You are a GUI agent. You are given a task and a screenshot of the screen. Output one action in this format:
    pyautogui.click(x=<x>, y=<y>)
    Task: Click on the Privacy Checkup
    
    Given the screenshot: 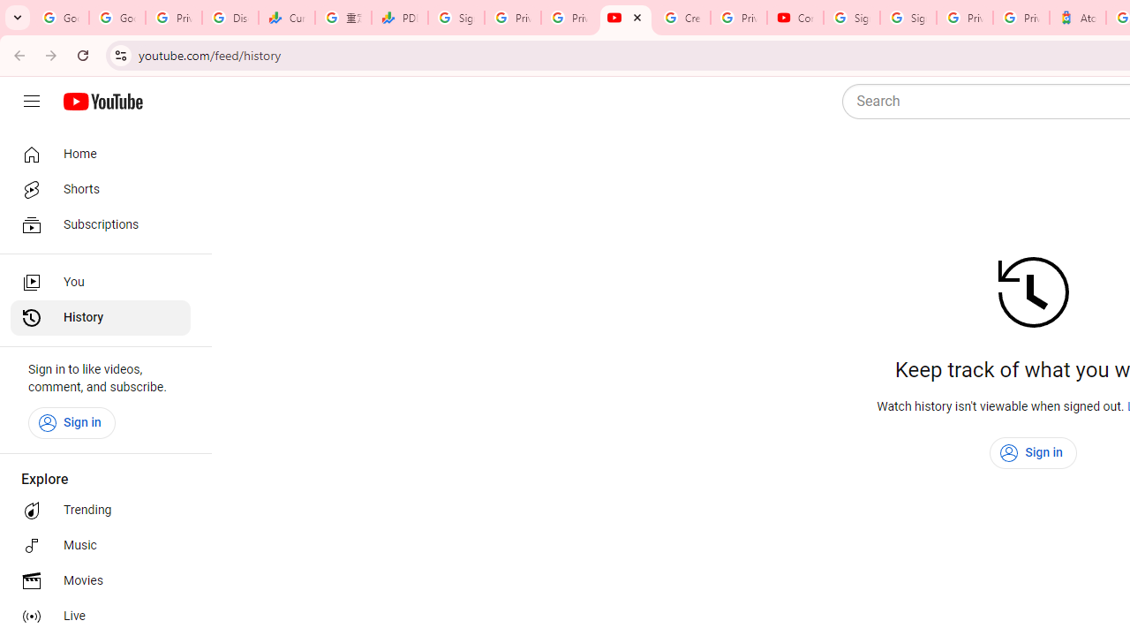 What is the action you would take?
    pyautogui.click(x=569, y=18)
    